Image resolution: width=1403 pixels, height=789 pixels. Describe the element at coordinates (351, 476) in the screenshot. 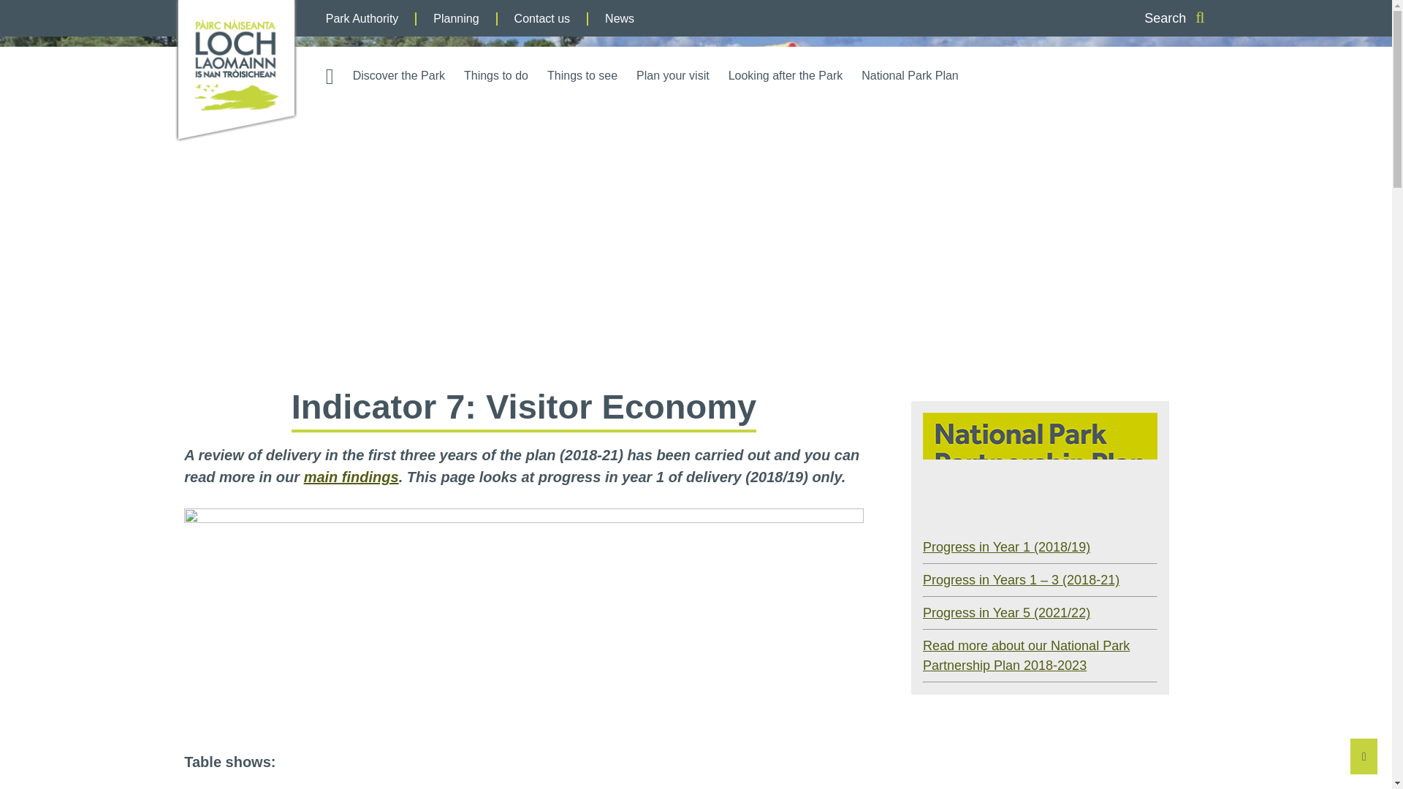

I see `main findings` at that location.